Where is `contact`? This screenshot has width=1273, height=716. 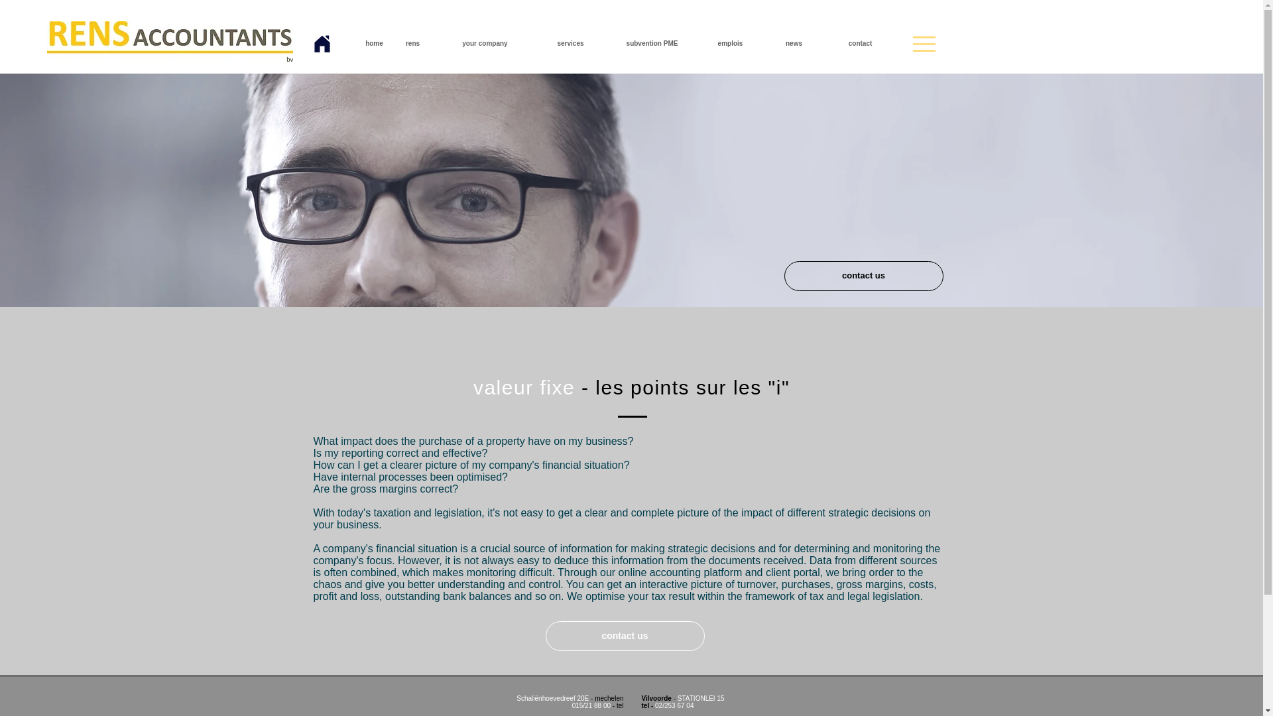 contact is located at coordinates (859, 44).